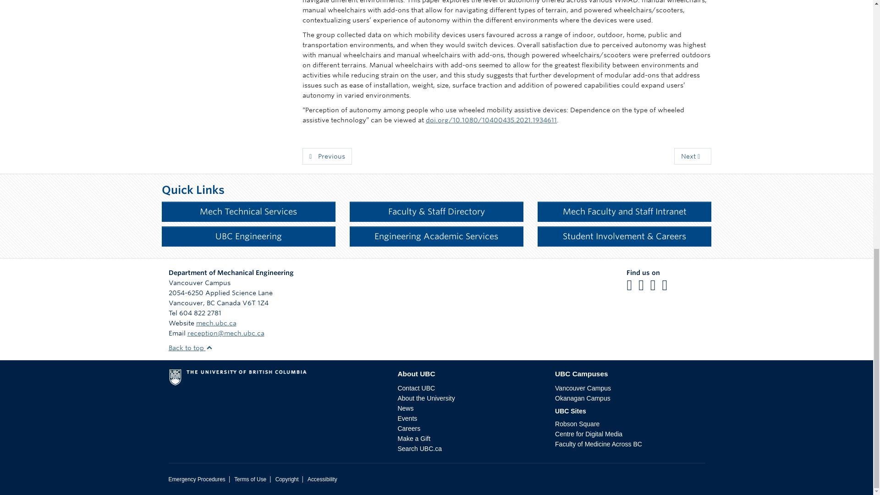 The height and width of the screenshot is (495, 880). I want to click on Terms of Use, so click(250, 479).